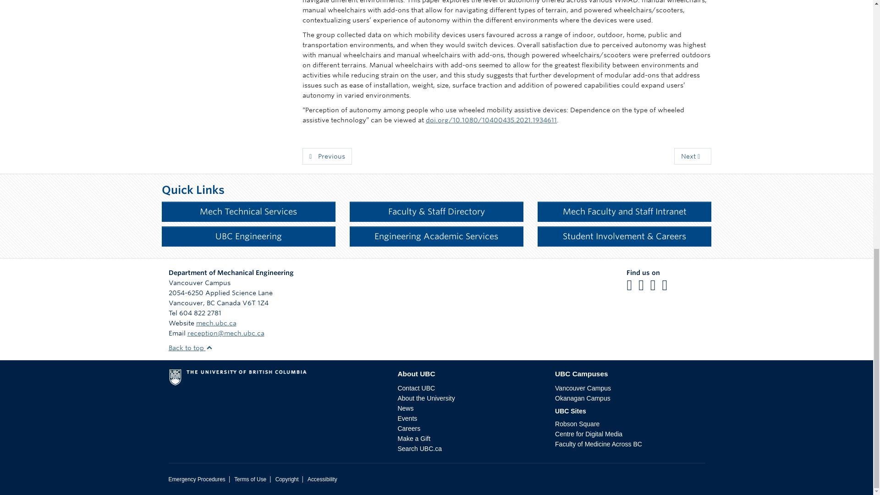 The height and width of the screenshot is (495, 880). I want to click on Terms of Use, so click(250, 479).